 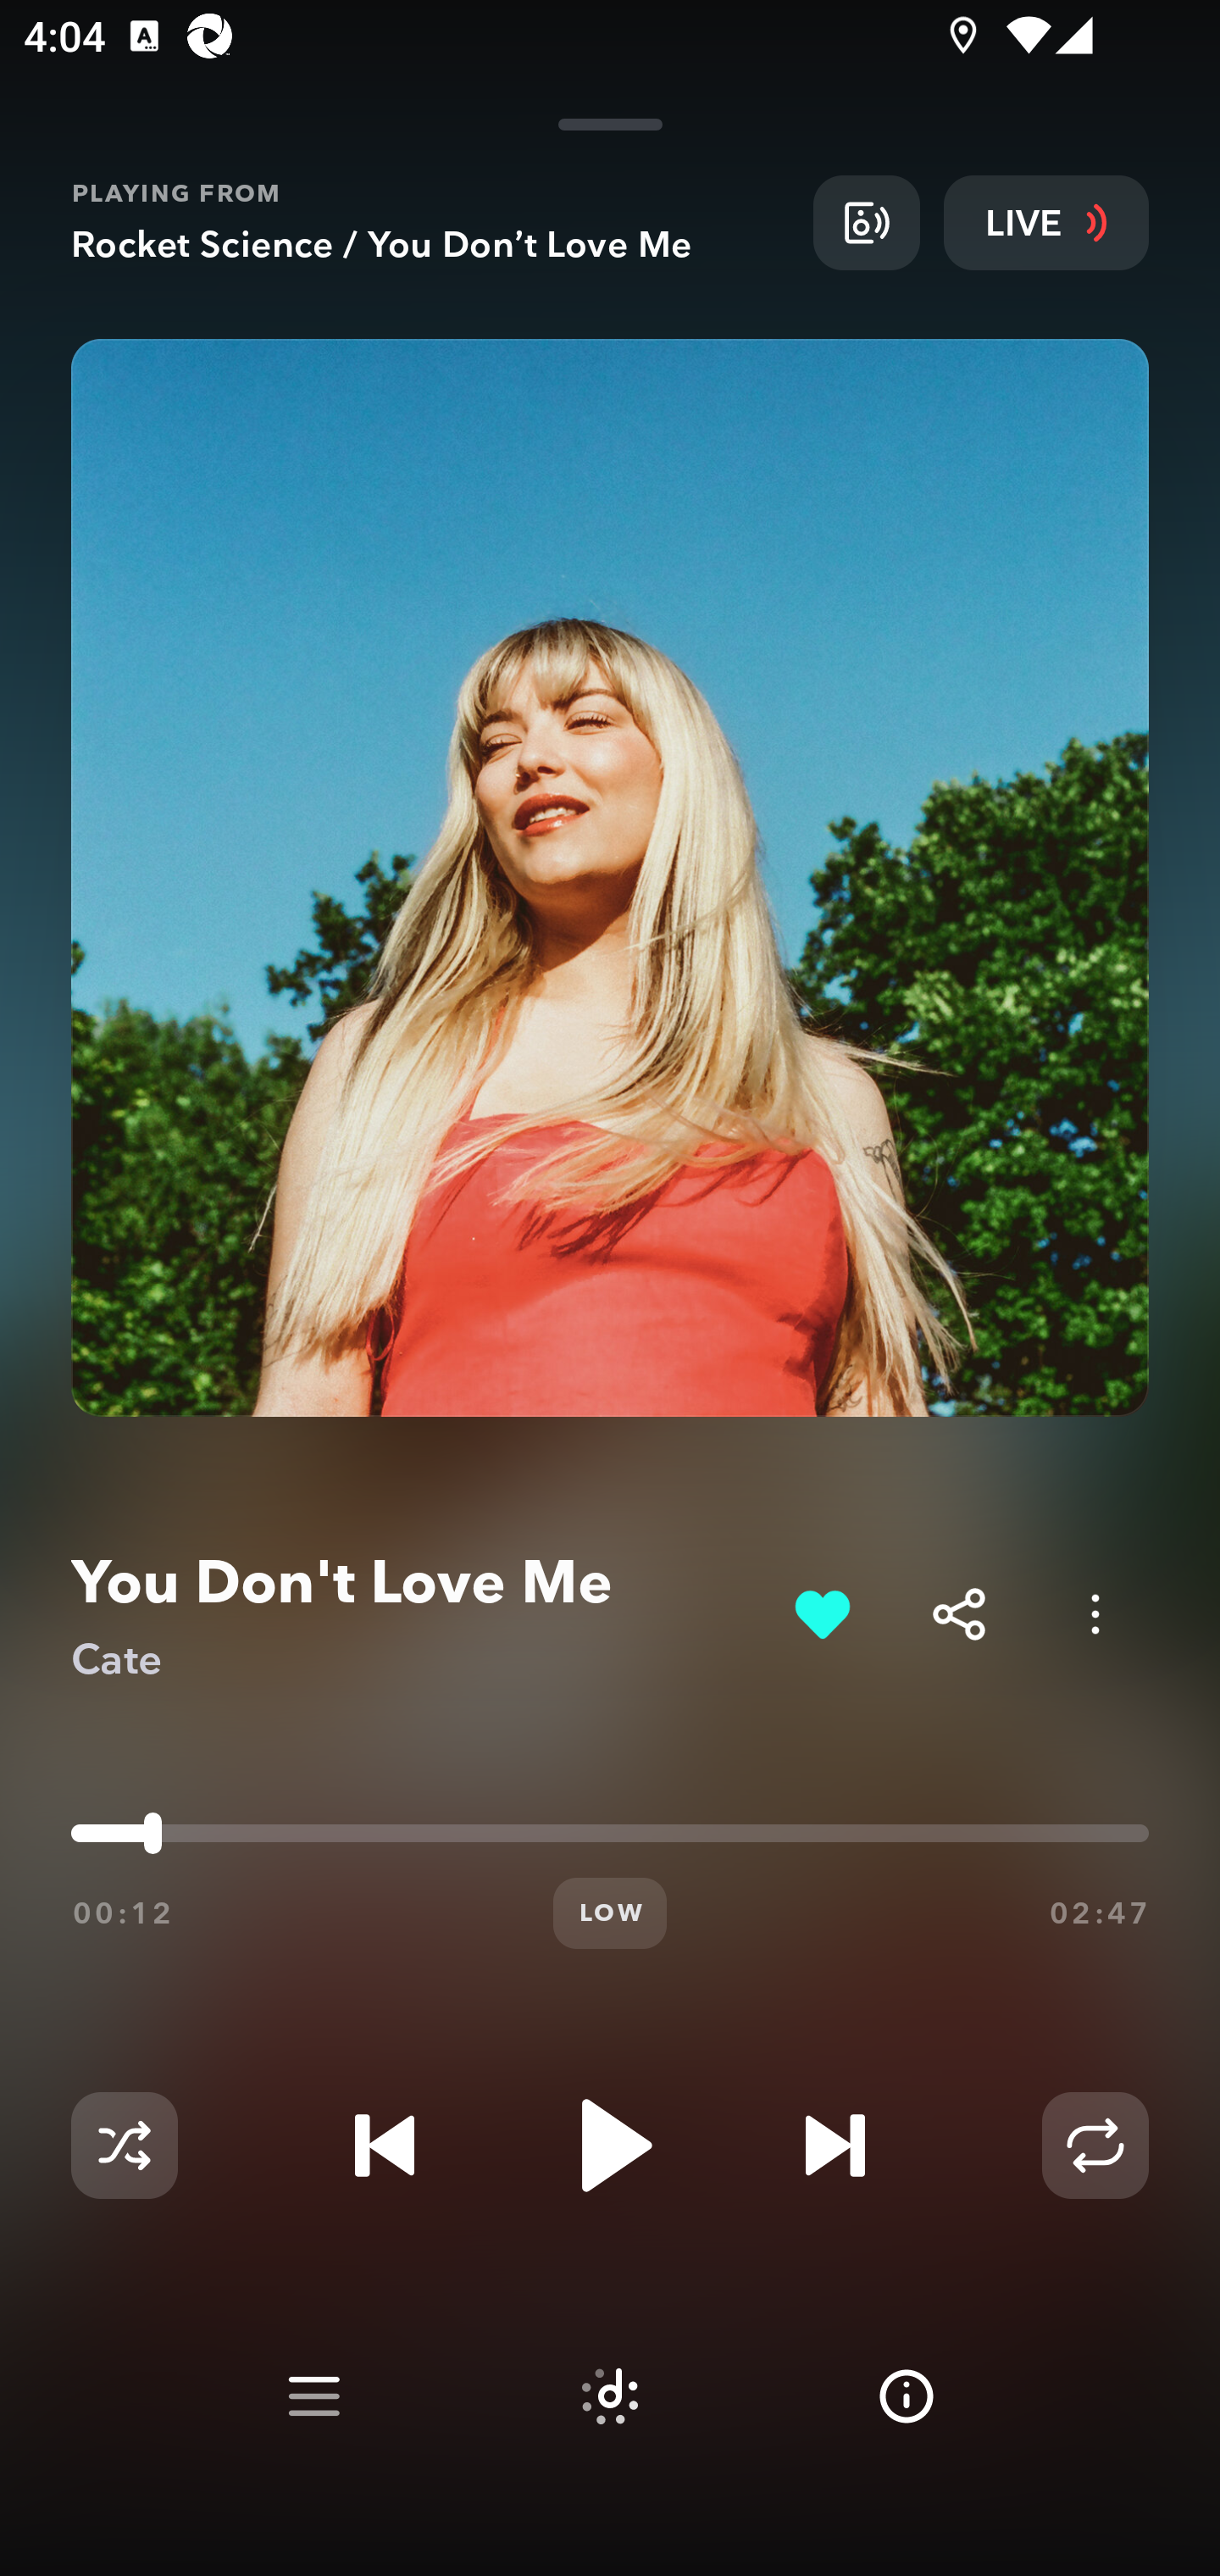 What do you see at coordinates (430, 222) in the screenshot?
I see `PLAYING FROM Rocket Science / You Don’t Love Me` at bounding box center [430, 222].